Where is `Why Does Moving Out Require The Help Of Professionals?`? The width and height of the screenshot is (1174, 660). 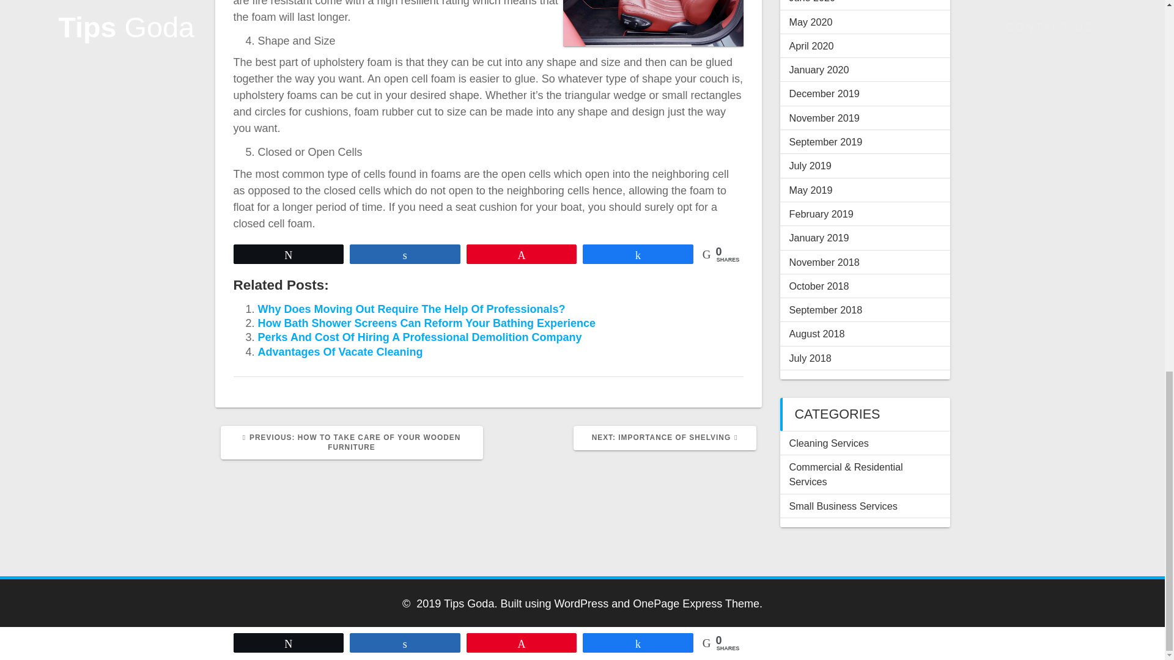
Why Does Moving Out Require The Help Of Professionals? is located at coordinates (412, 309).